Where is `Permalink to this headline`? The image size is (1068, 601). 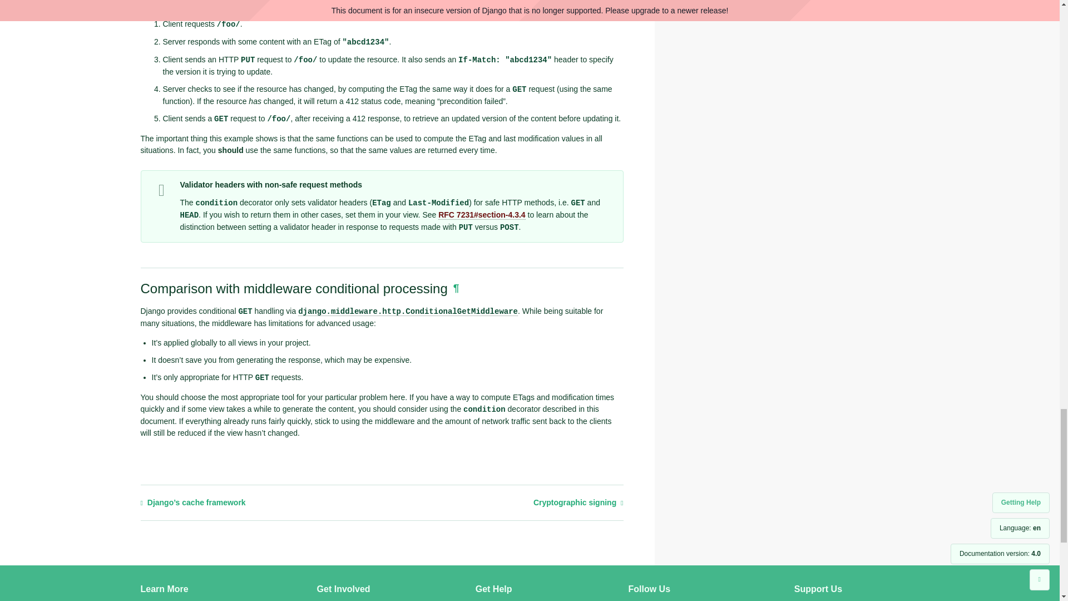
Permalink to this headline is located at coordinates (456, 288).